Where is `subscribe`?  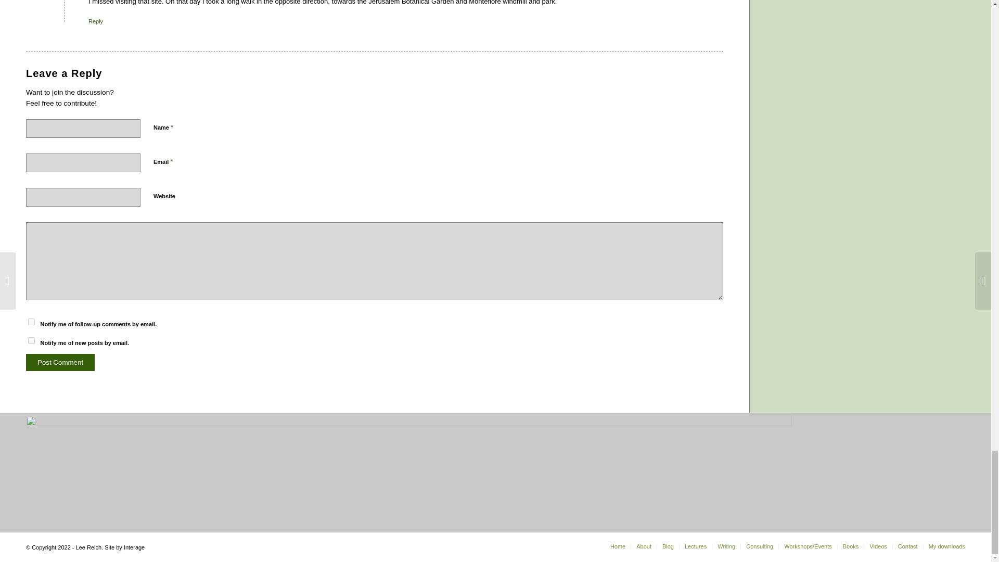 subscribe is located at coordinates (31, 340).